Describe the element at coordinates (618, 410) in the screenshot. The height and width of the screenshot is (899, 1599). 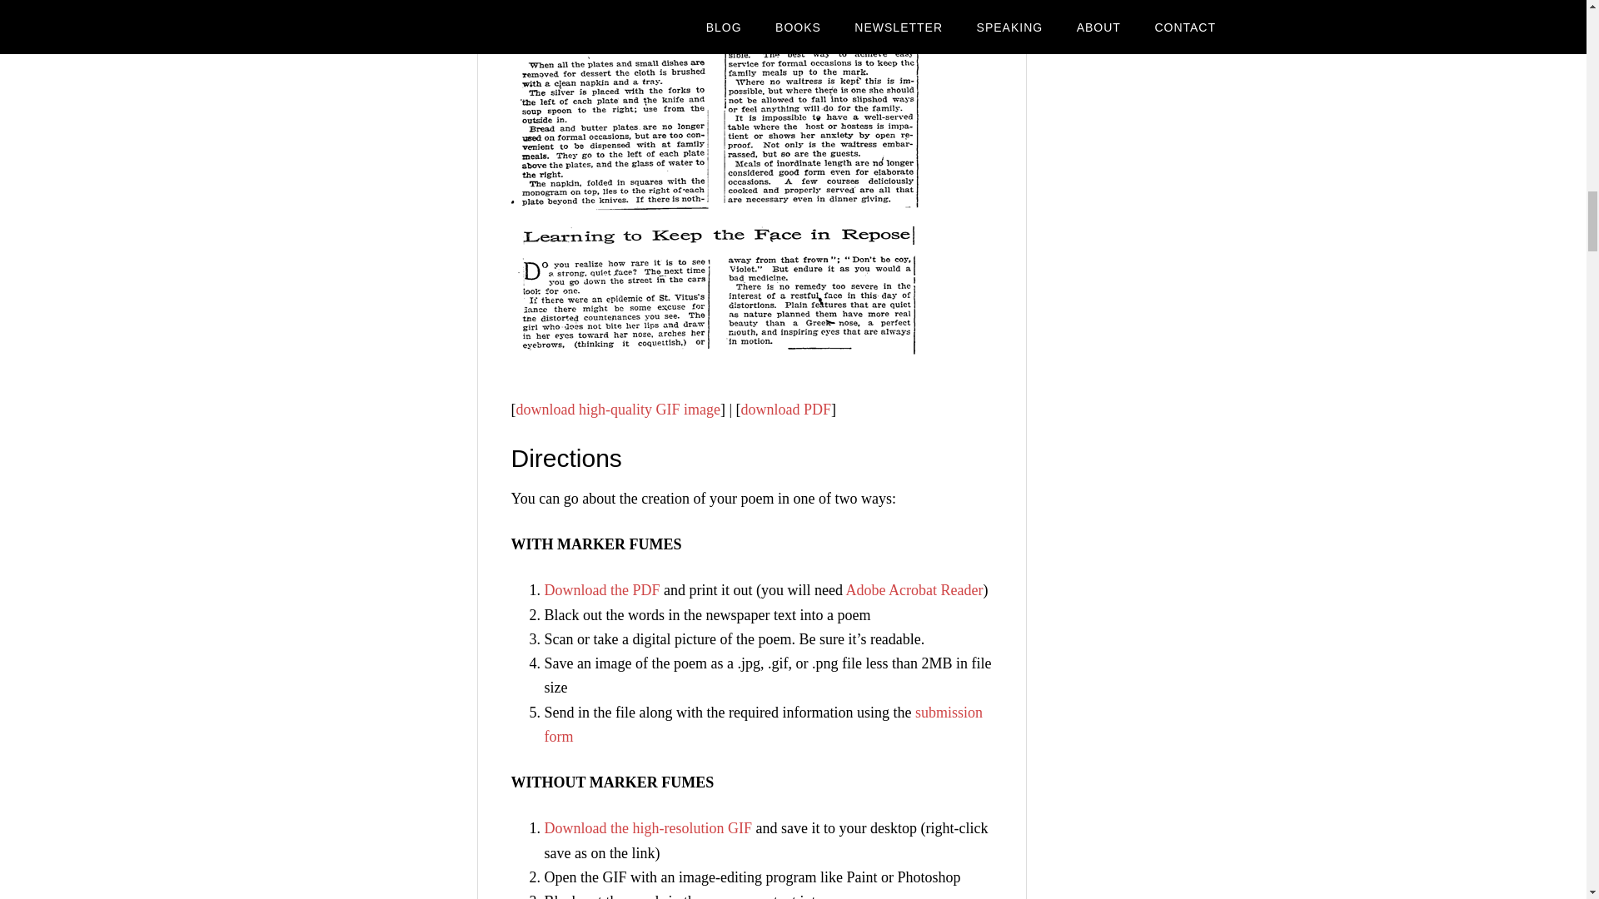
I see `download high-quality GIF image` at that location.